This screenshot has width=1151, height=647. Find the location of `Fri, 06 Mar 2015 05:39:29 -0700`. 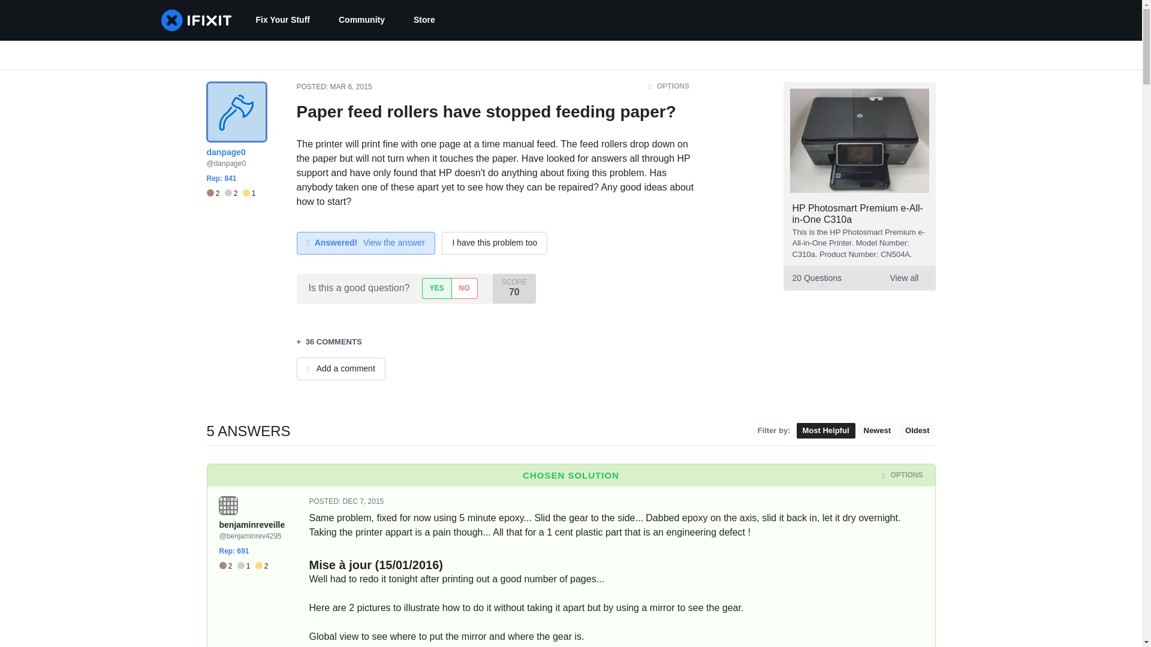

Fri, 06 Mar 2015 05:39:29 -0700 is located at coordinates (351, 87).